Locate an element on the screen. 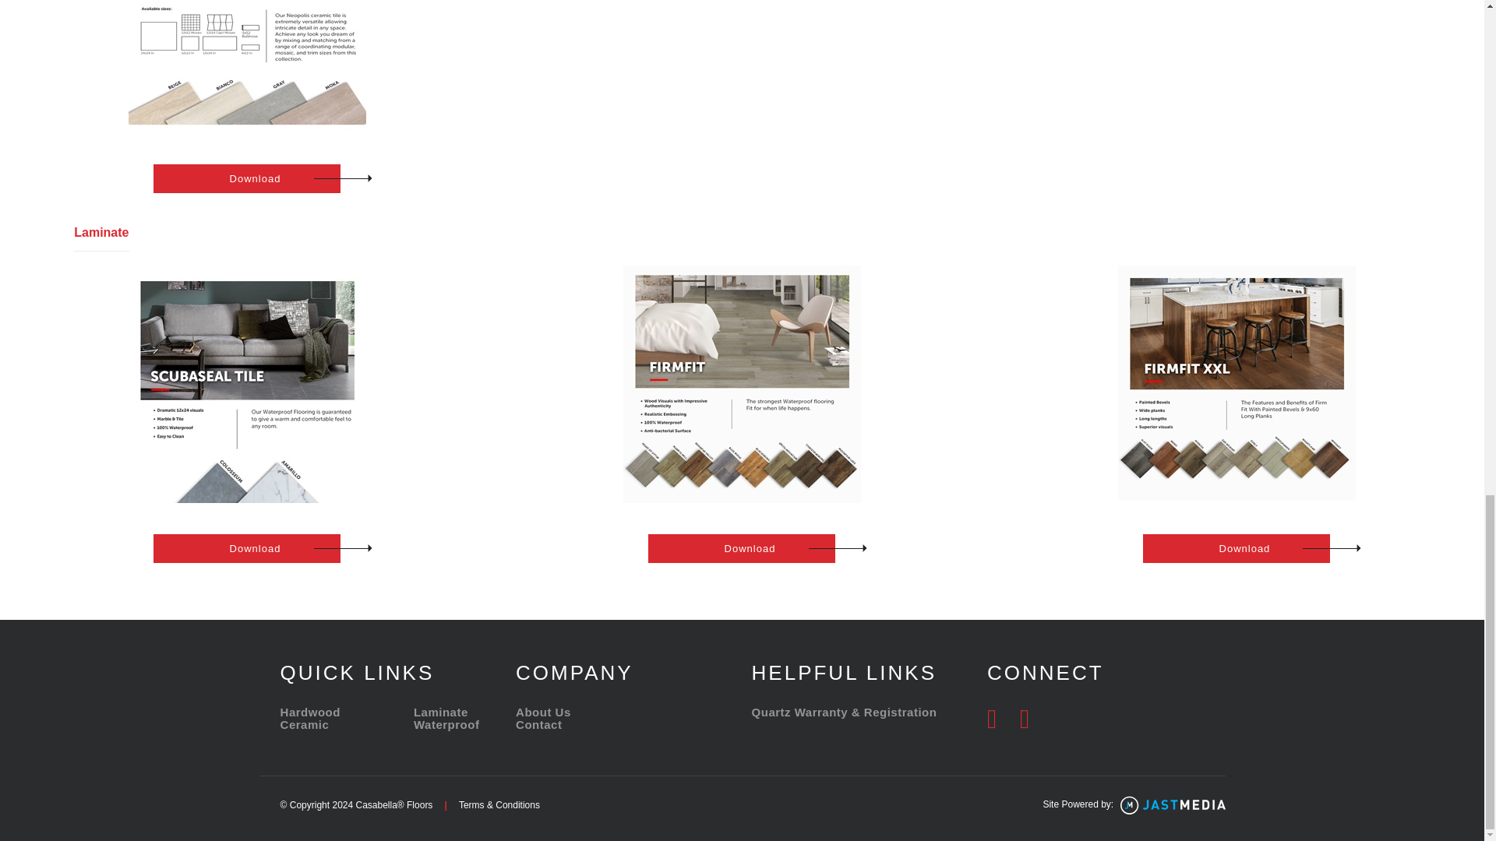 This screenshot has height=841, width=1496. Hardwood is located at coordinates (310, 712).